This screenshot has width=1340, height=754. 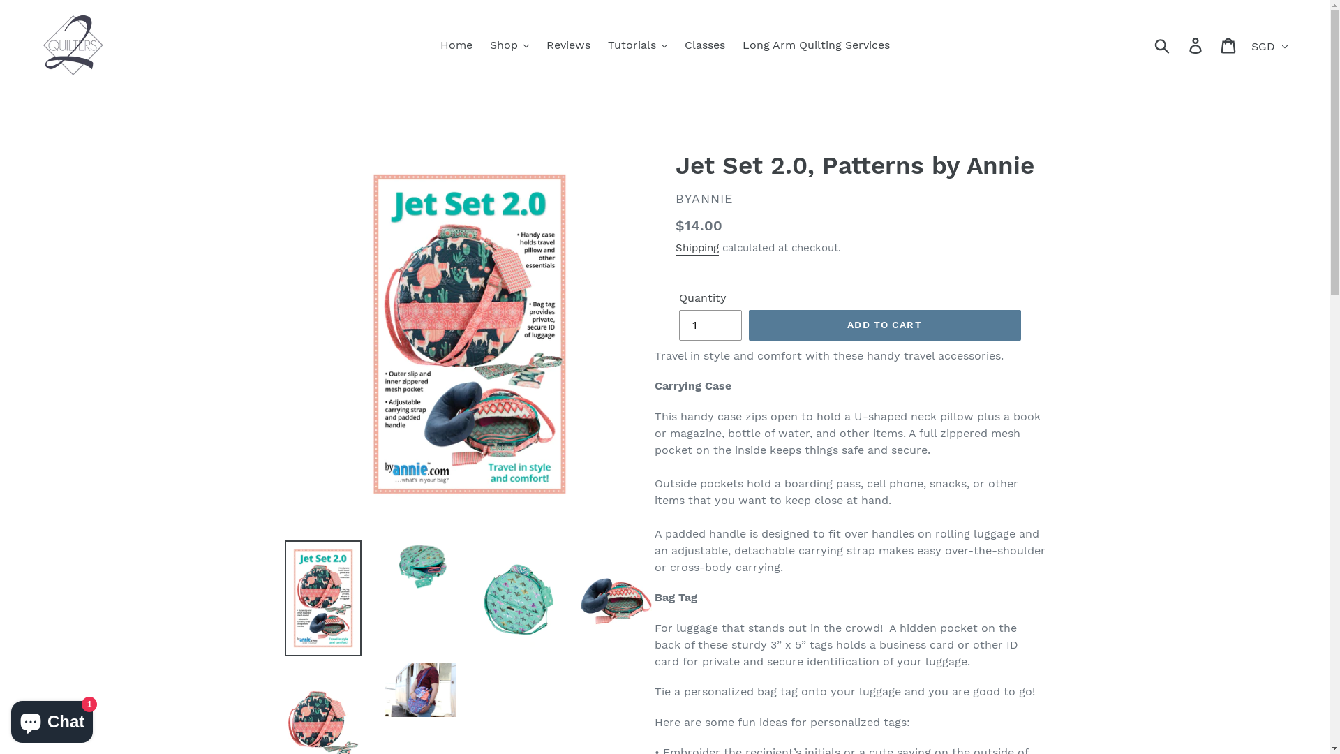 I want to click on Cart, so click(x=1230, y=46).